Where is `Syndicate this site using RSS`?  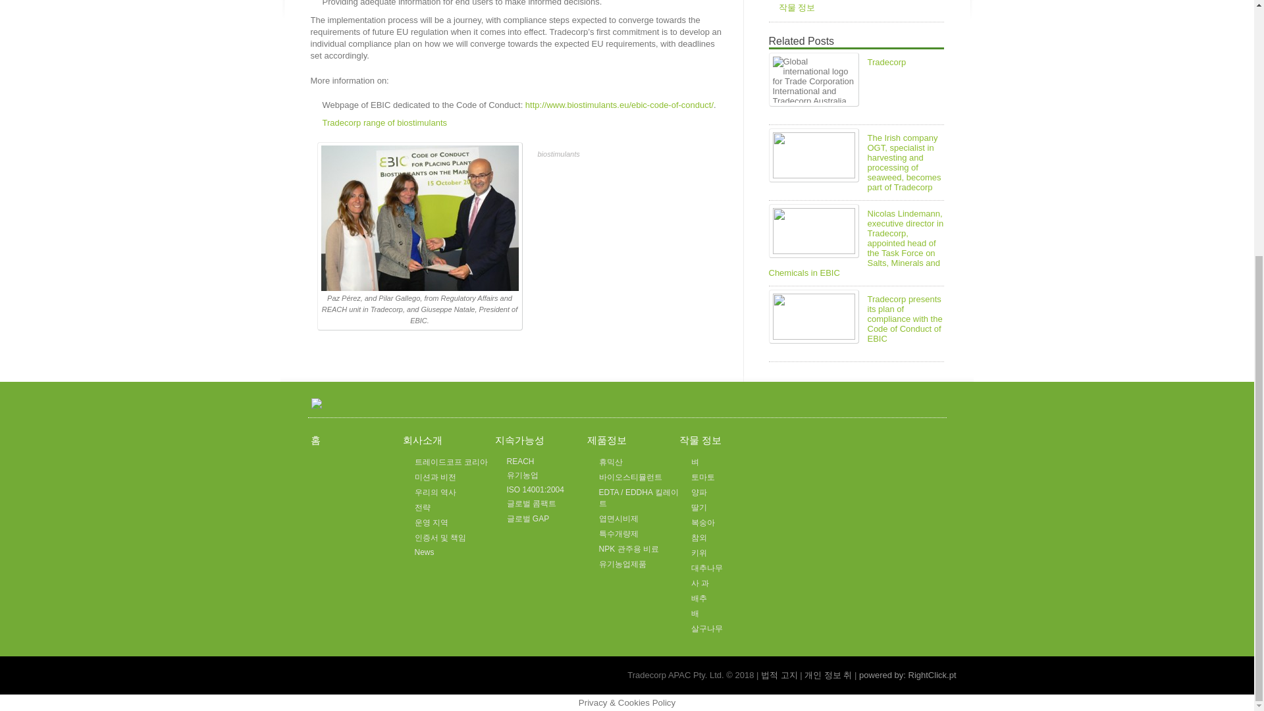 Syndicate this site using RSS is located at coordinates (937, 403).